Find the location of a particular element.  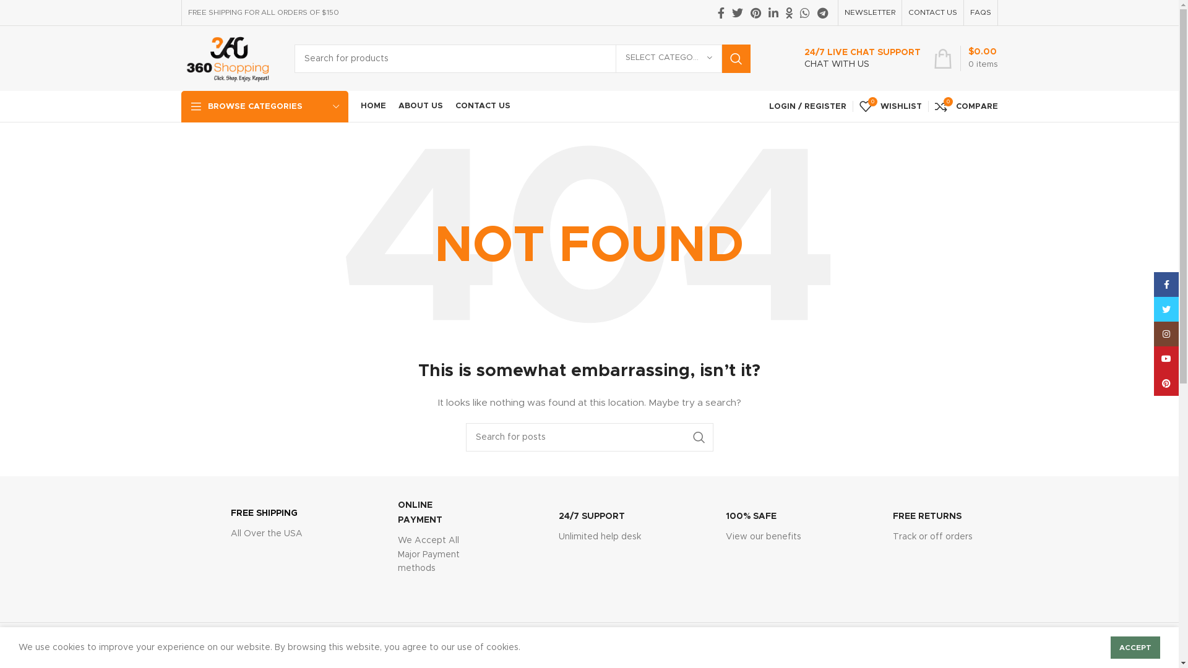

ABOUT US is located at coordinates (421, 106).